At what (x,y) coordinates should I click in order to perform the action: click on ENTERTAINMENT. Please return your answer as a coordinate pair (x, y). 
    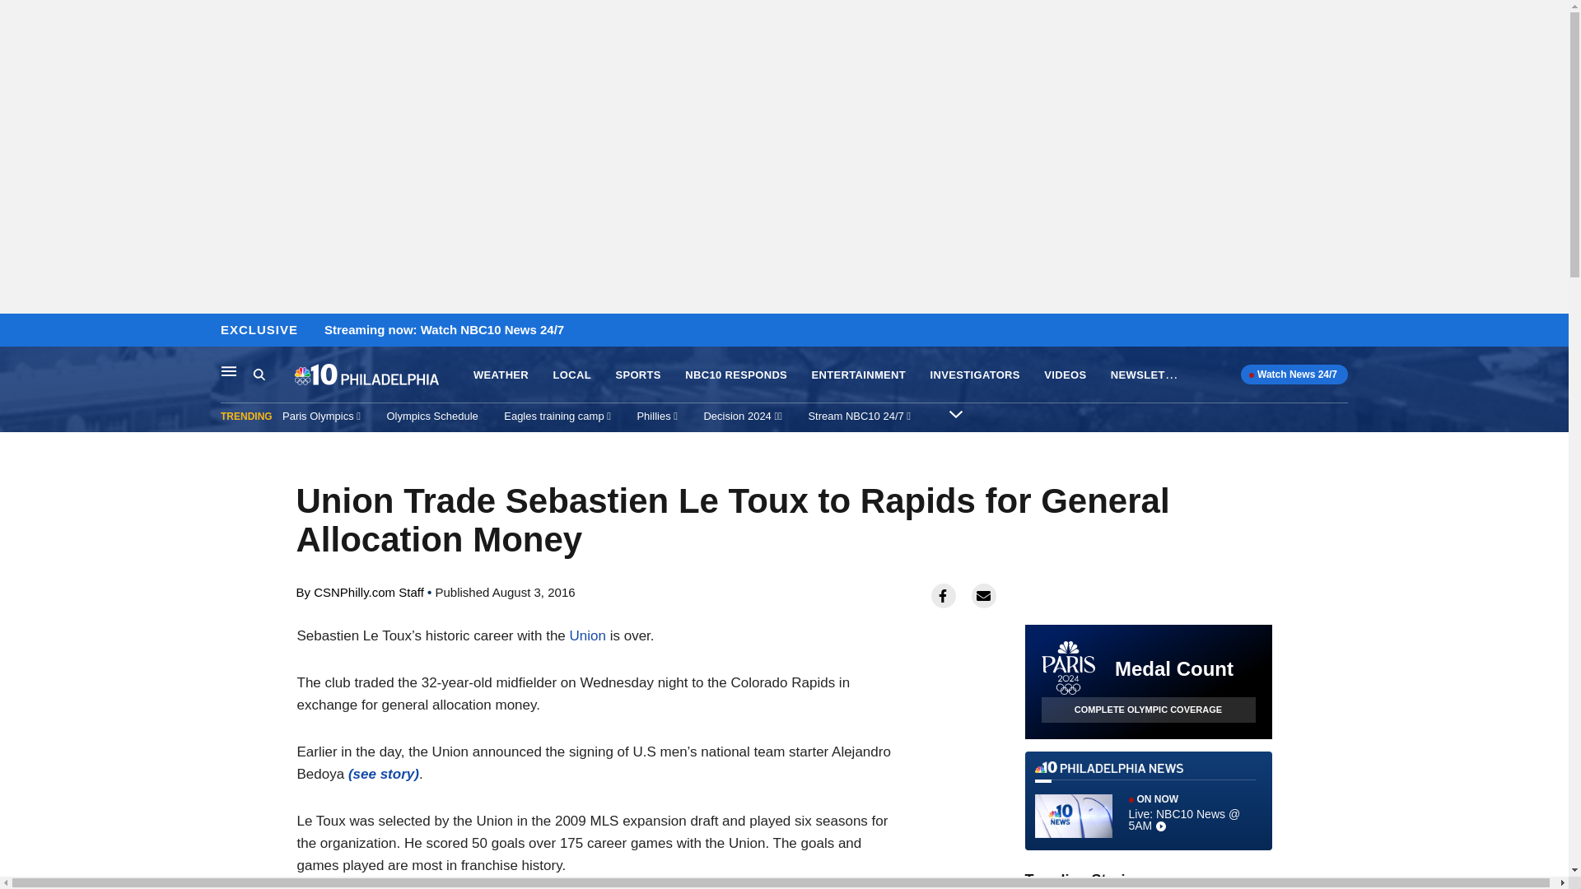
    Looking at the image, I should click on (859, 375).